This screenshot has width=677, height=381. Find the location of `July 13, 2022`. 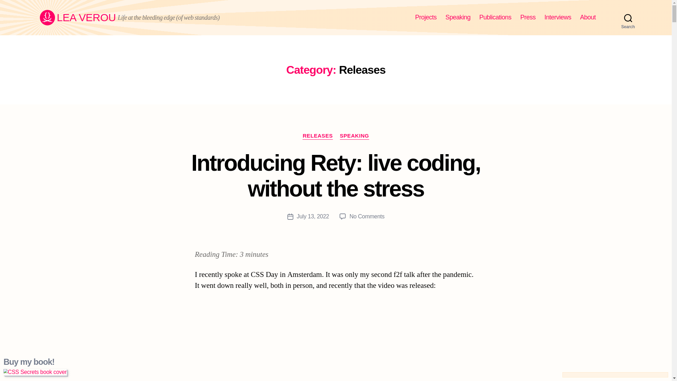

July 13, 2022 is located at coordinates (313, 216).